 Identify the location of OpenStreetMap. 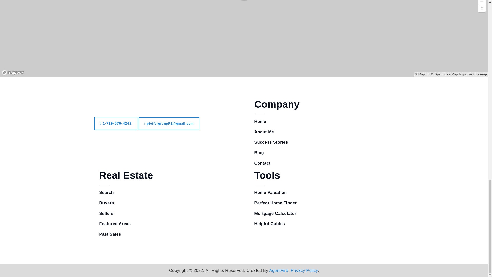
(444, 74).